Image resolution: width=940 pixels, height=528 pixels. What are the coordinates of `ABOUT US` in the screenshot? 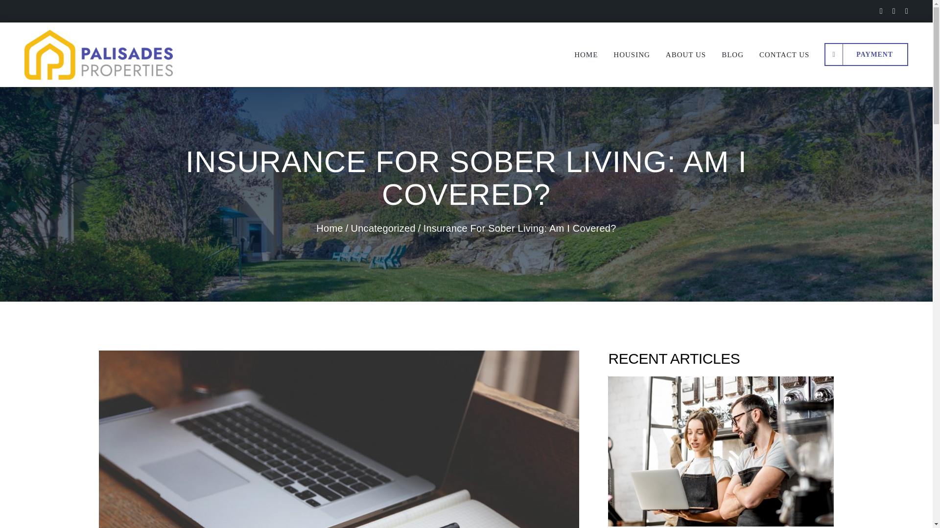 It's located at (685, 55).